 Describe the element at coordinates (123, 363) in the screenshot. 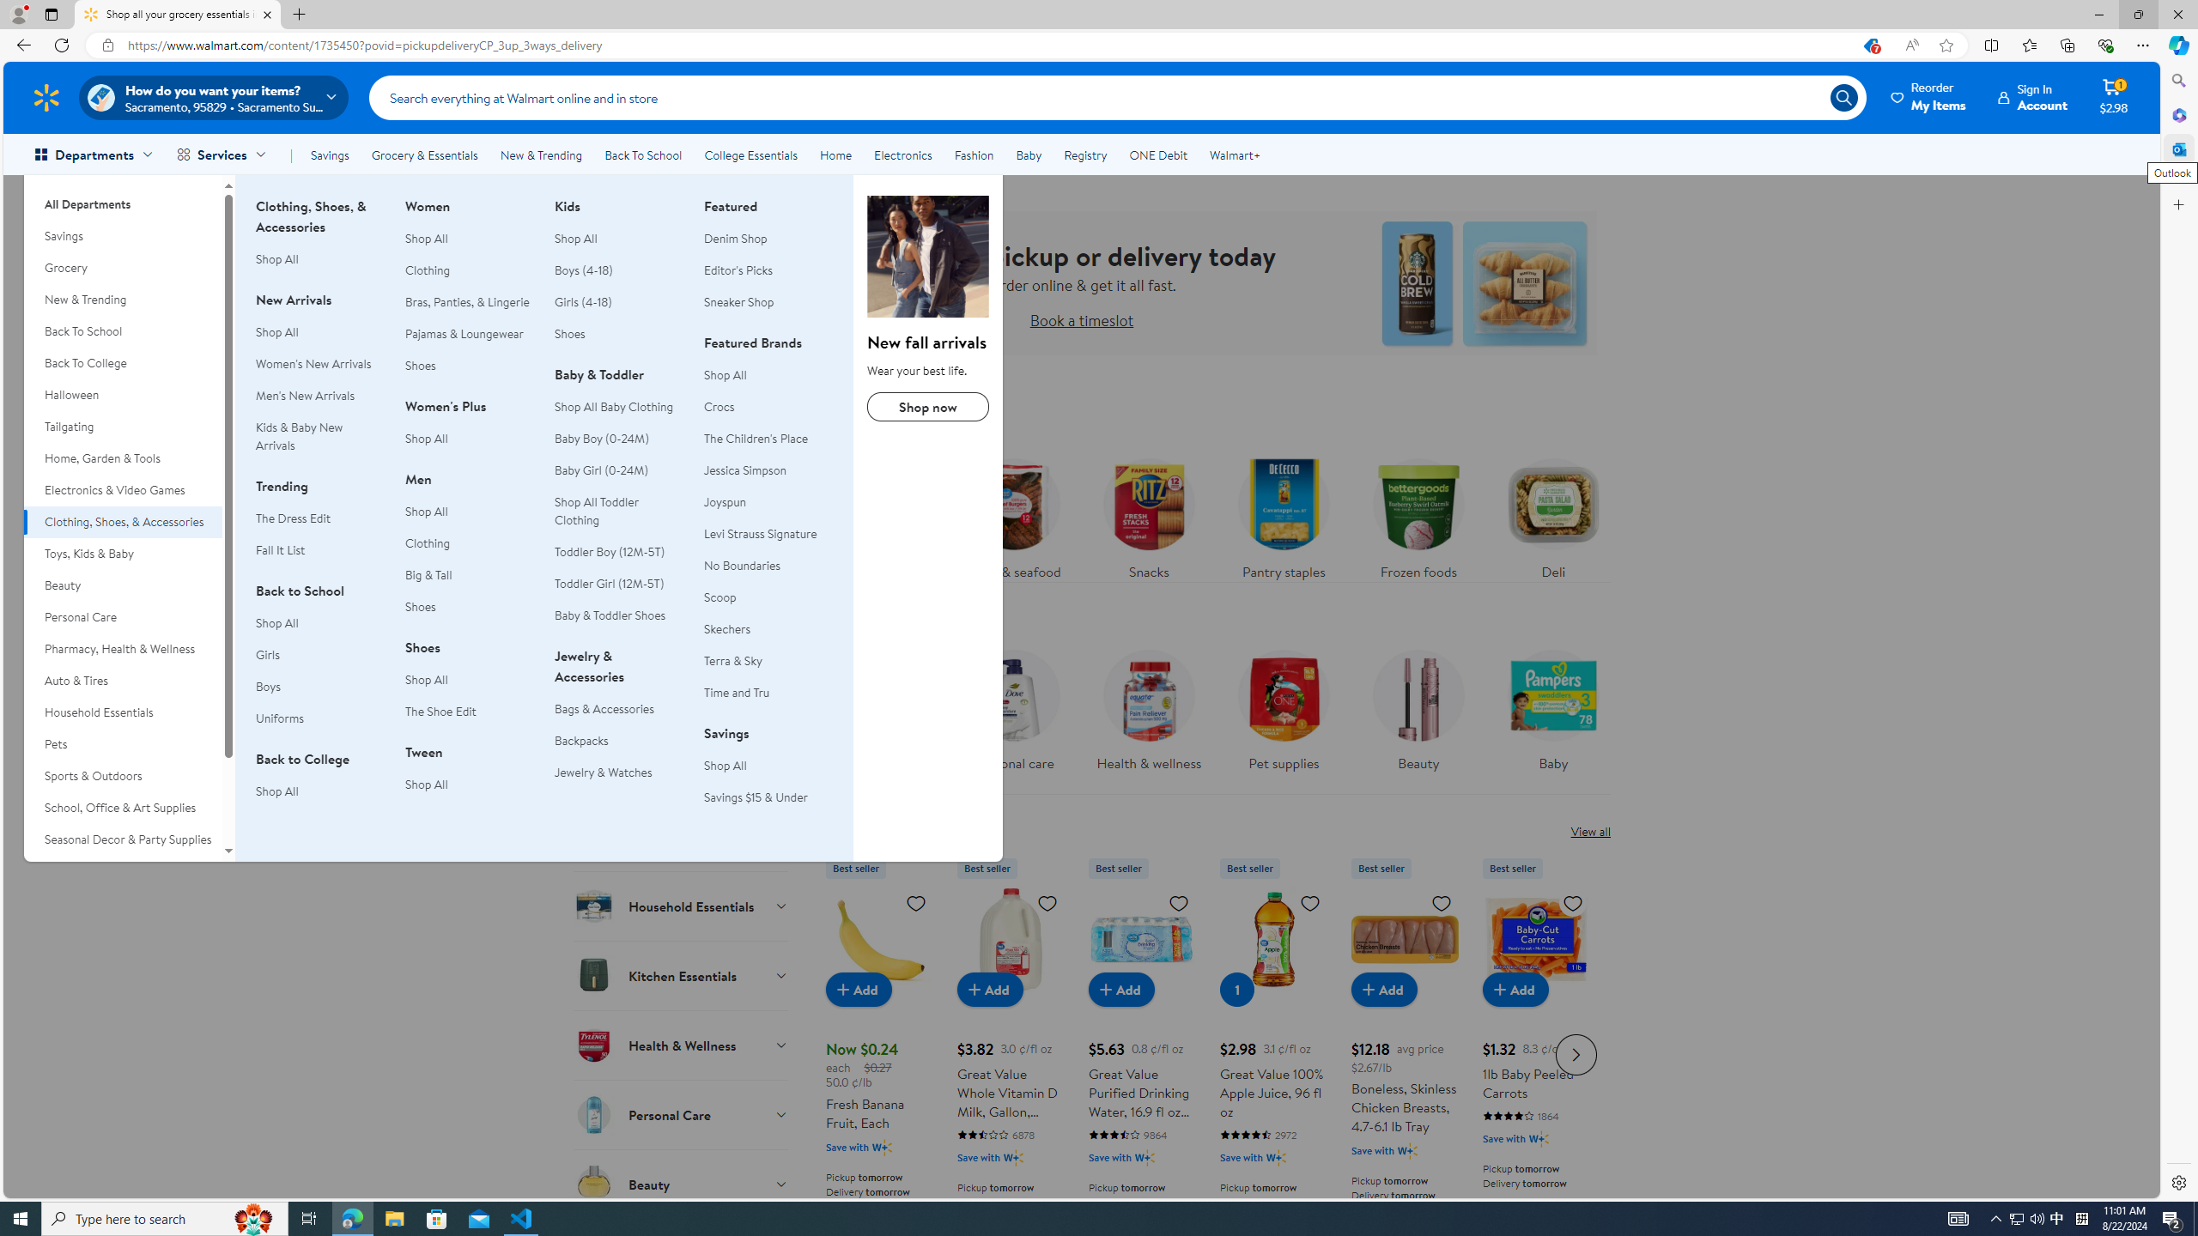

I see `Back To College` at that location.